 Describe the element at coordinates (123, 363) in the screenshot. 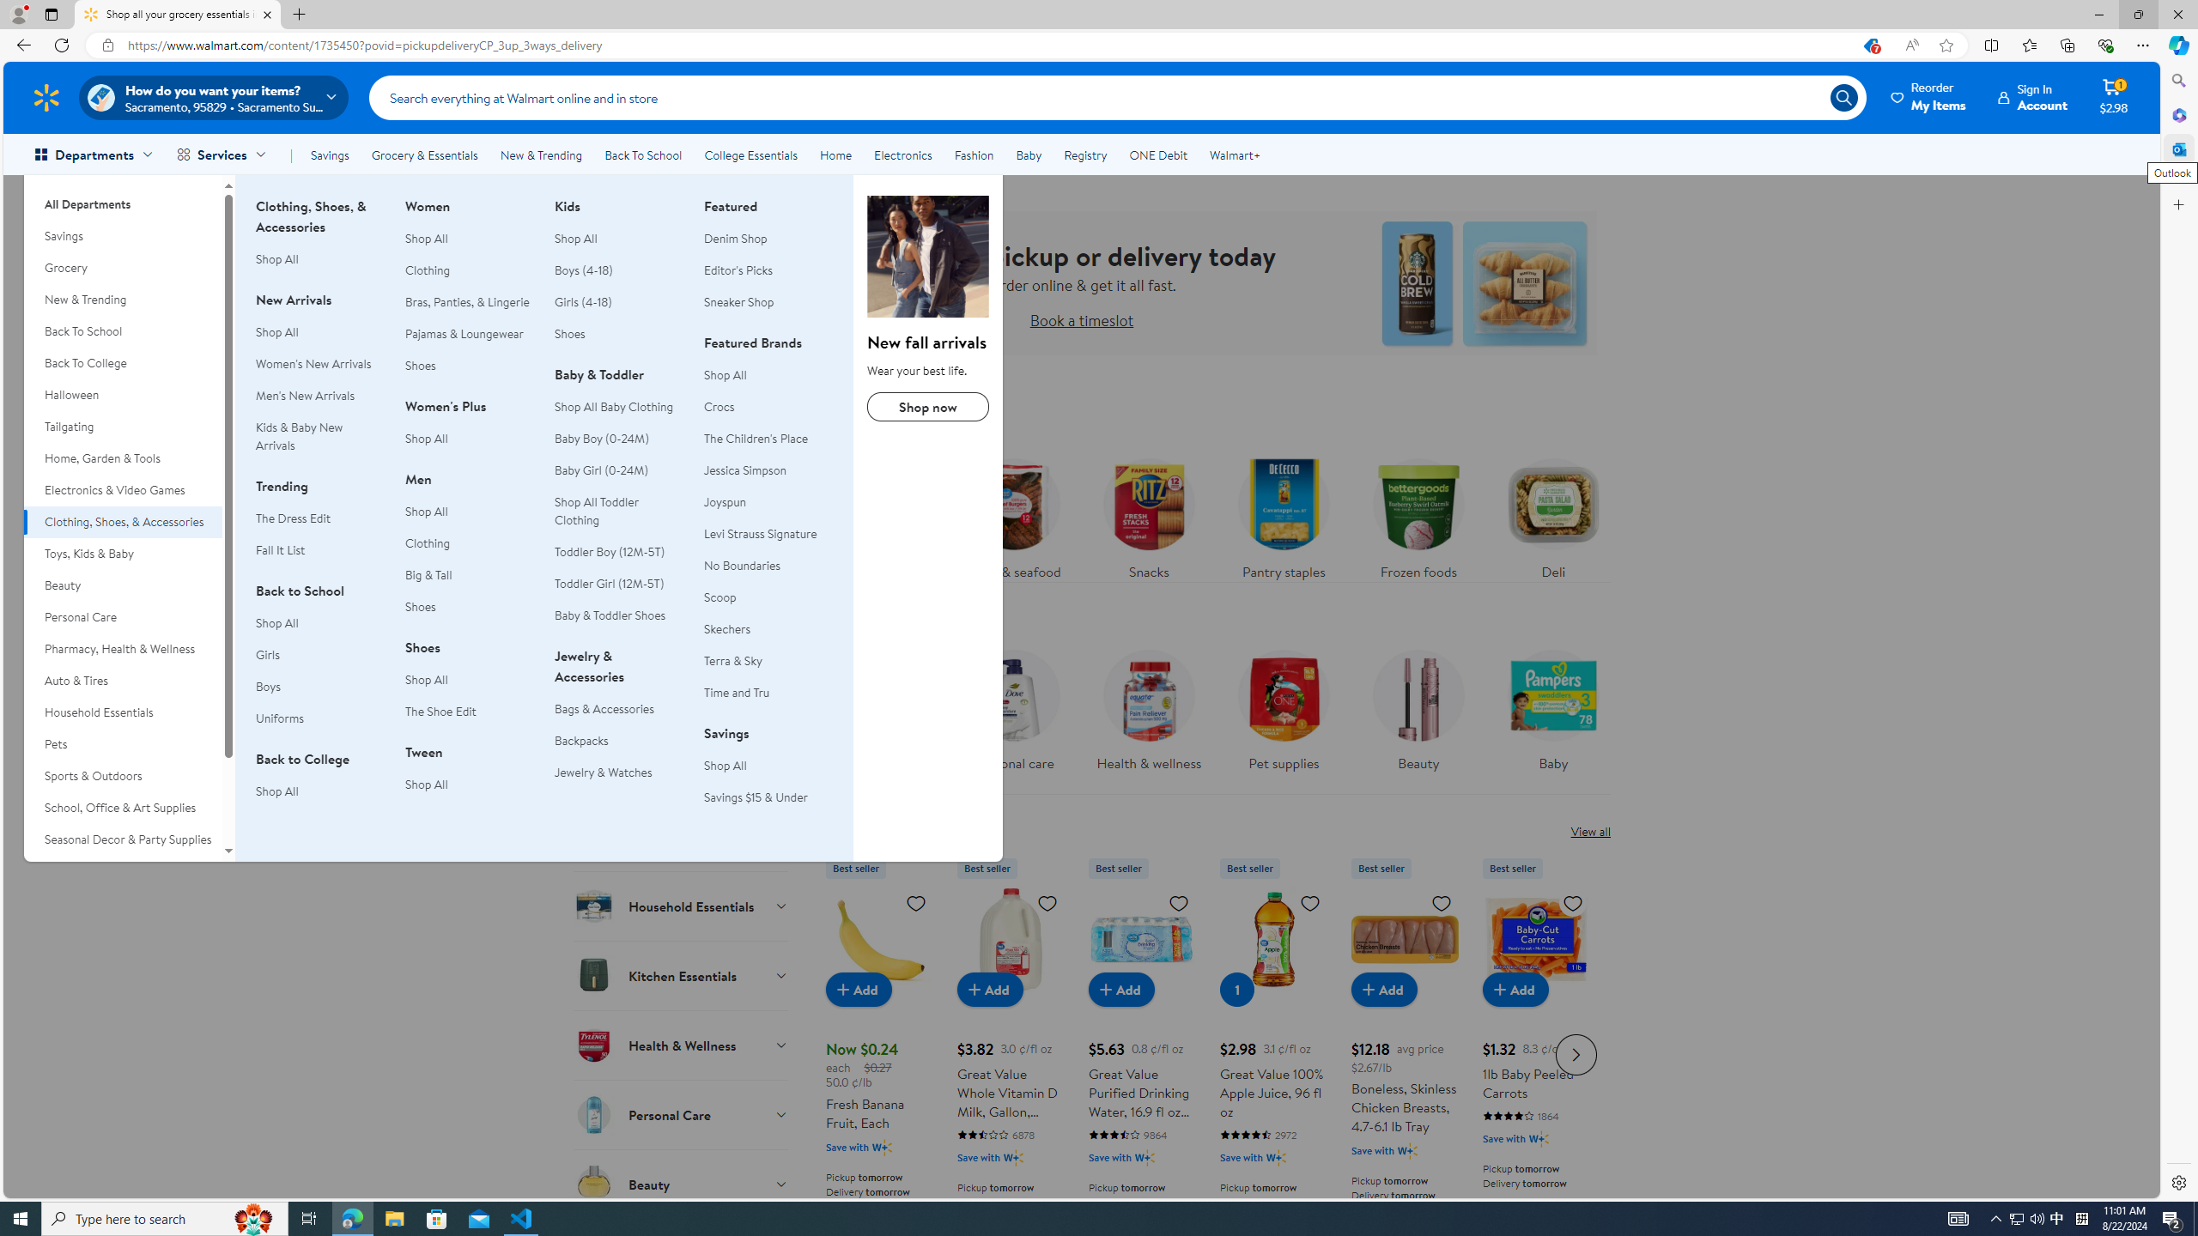

I see `Back To College` at that location.